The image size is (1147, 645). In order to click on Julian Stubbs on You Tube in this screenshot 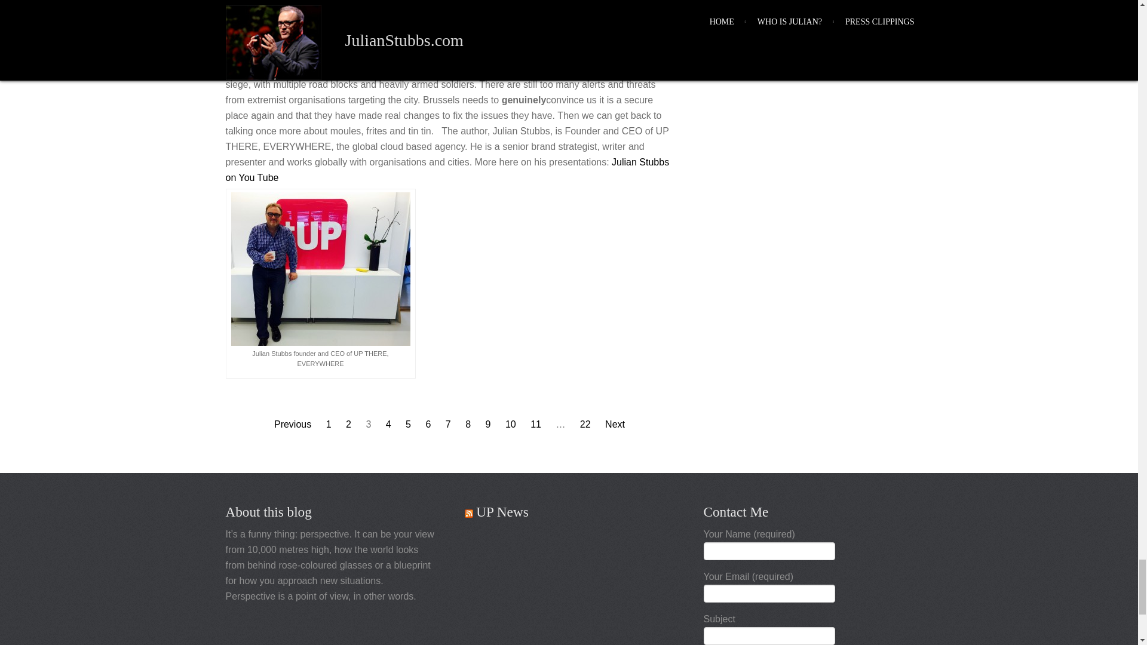, I will do `click(448, 170)`.